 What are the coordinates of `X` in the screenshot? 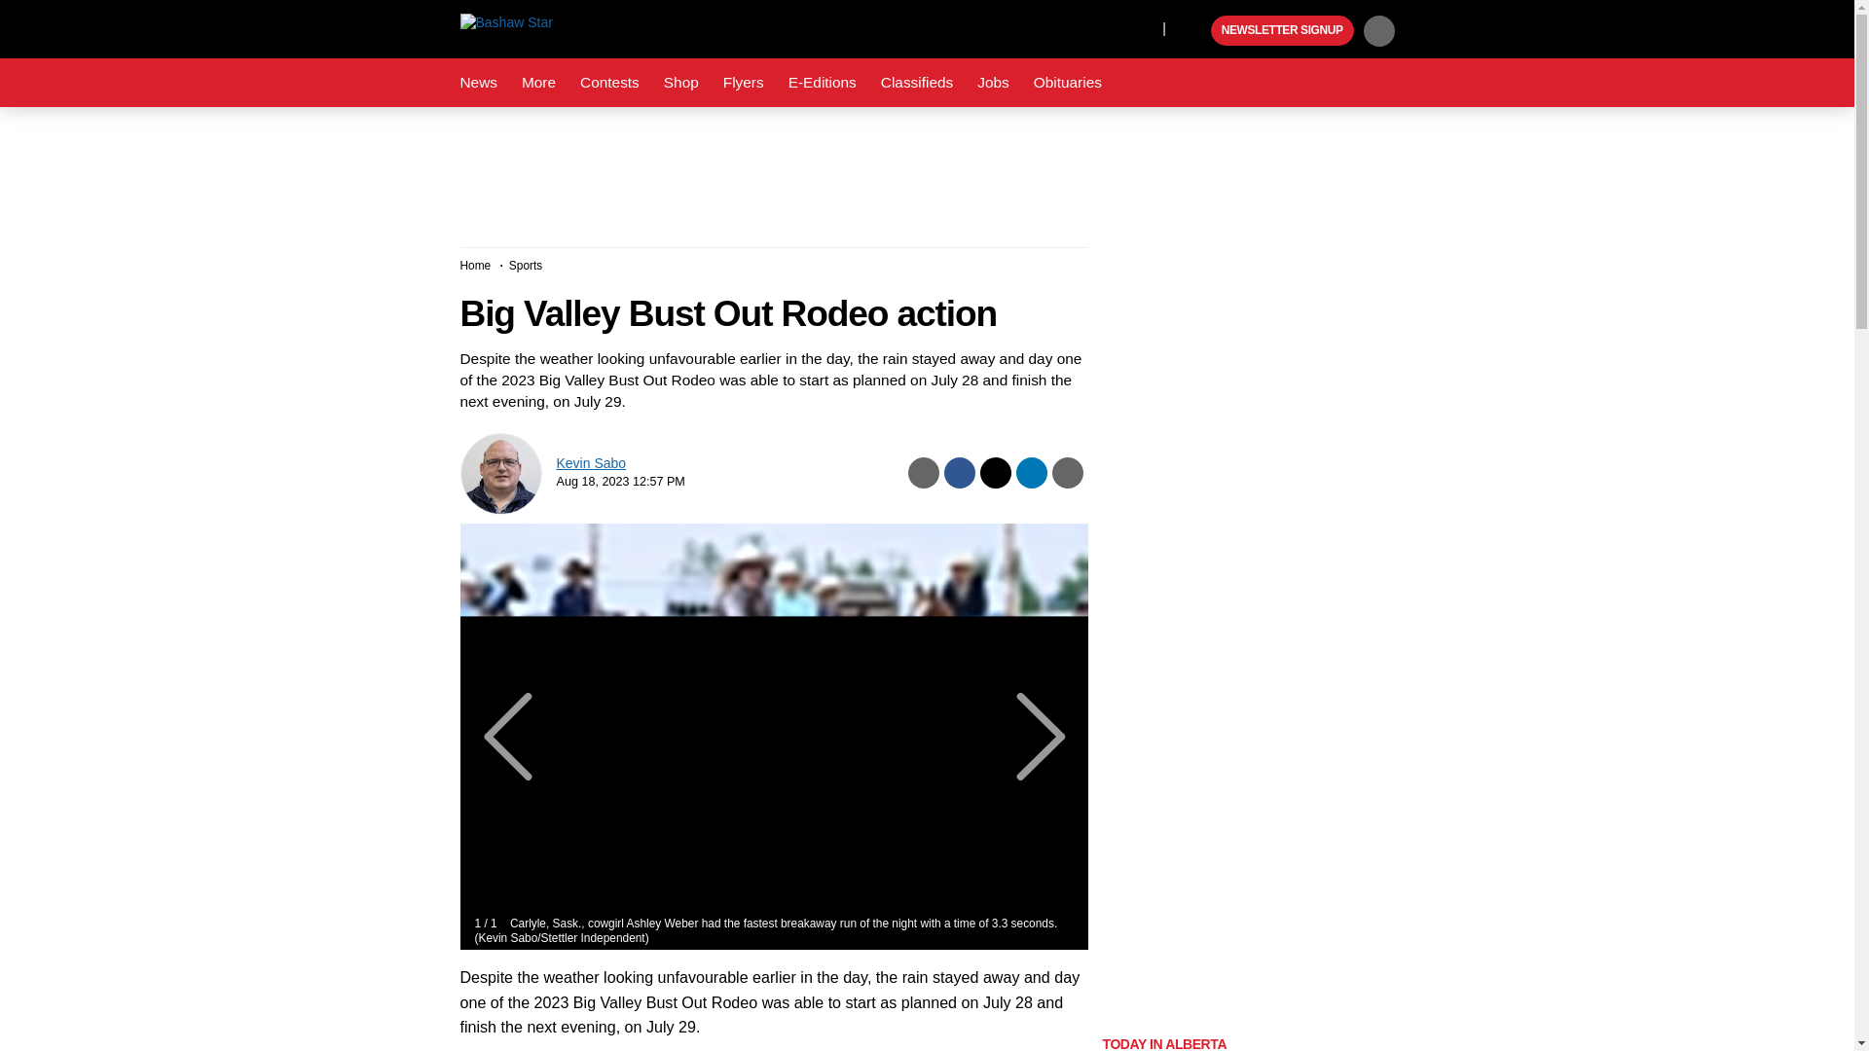 It's located at (1142, 27).